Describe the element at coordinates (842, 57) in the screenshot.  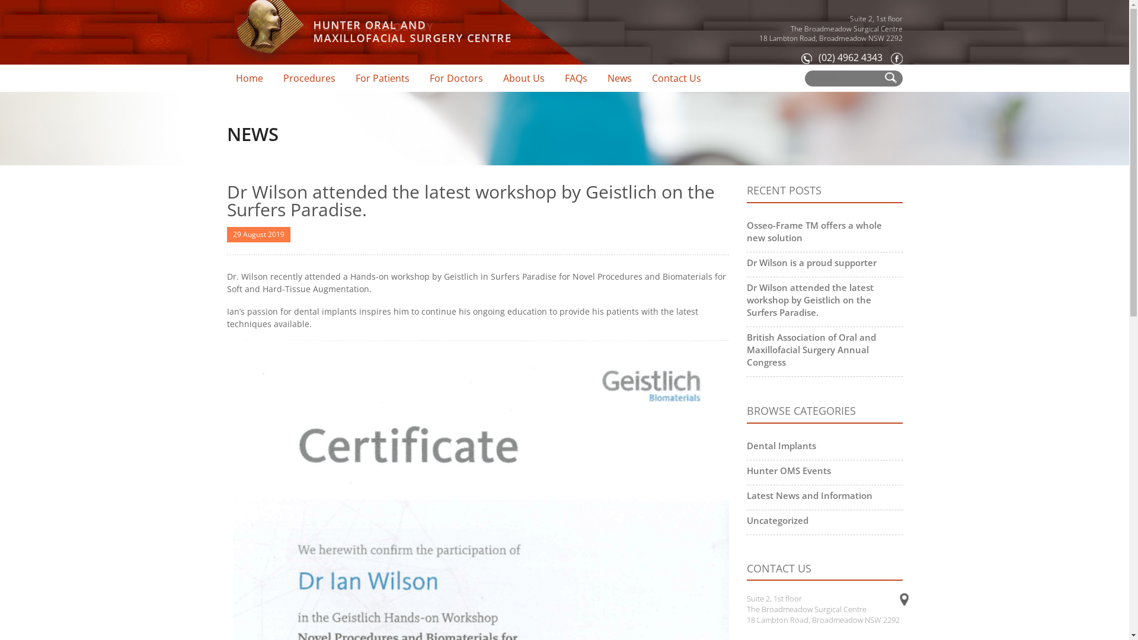
I see `(02) 4962 4343` at that location.